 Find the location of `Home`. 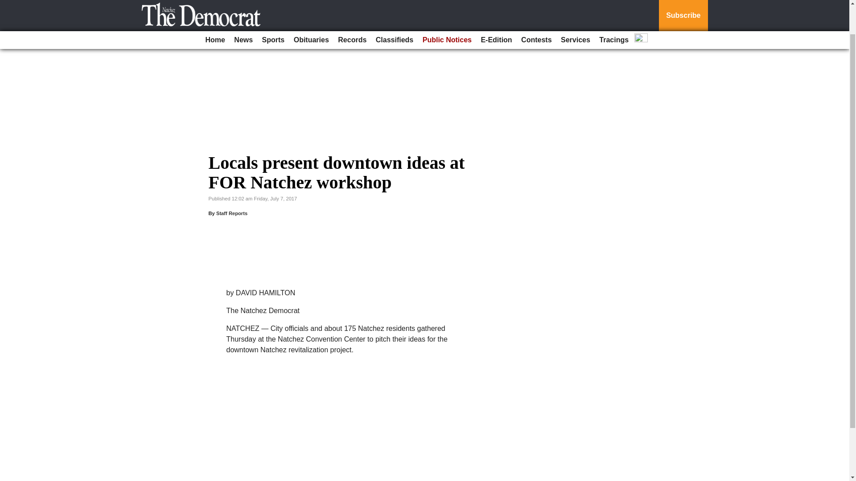

Home is located at coordinates (215, 7).